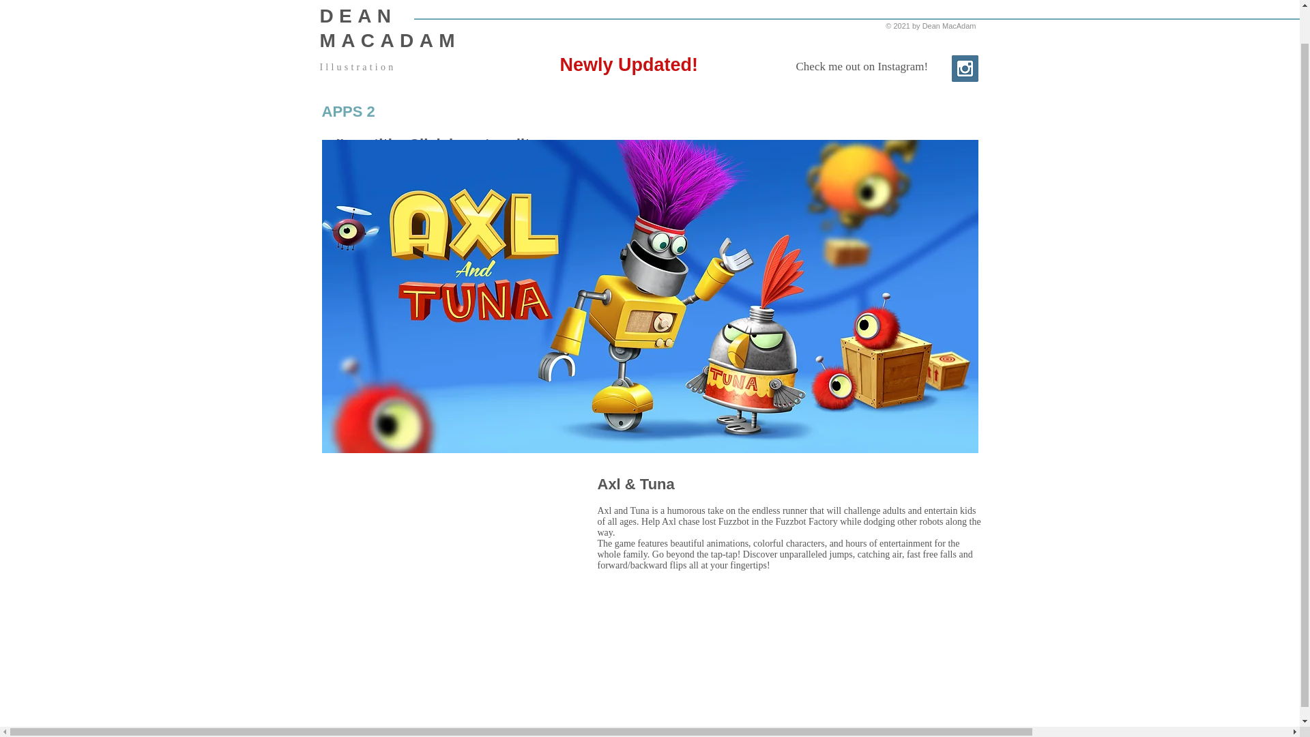 Image resolution: width=1310 pixels, height=737 pixels. I want to click on MACADAM, so click(390, 40).